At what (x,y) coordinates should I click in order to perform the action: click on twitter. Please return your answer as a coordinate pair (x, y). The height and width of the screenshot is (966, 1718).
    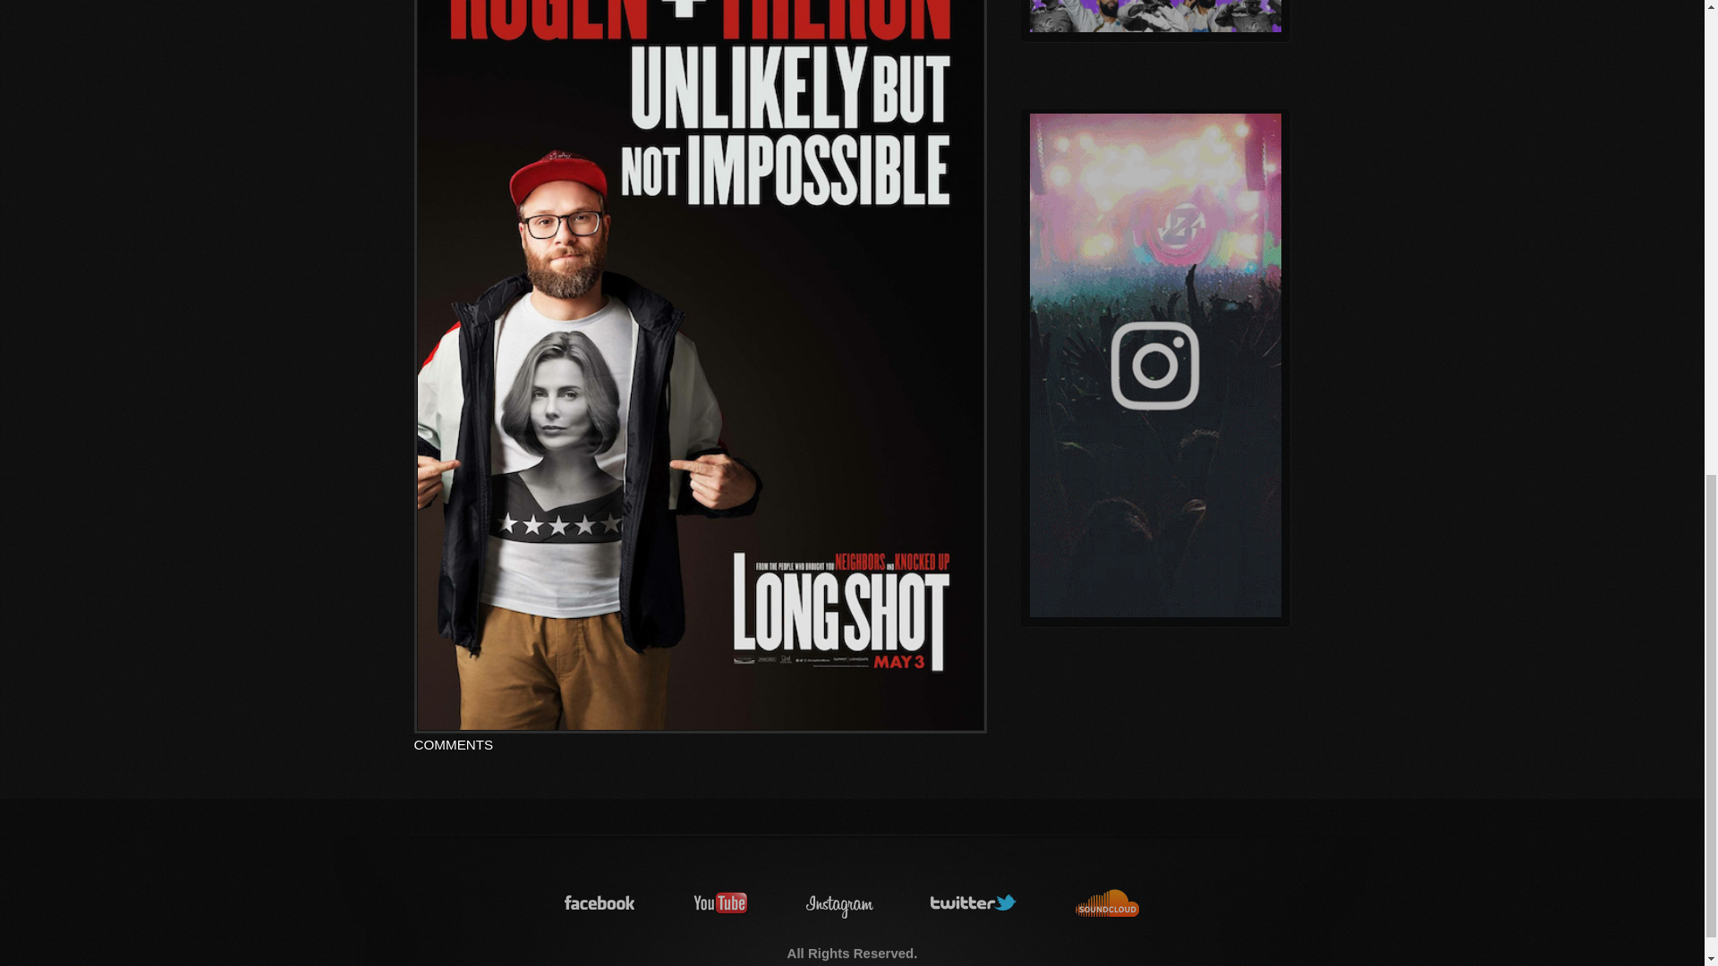
    Looking at the image, I should click on (974, 903).